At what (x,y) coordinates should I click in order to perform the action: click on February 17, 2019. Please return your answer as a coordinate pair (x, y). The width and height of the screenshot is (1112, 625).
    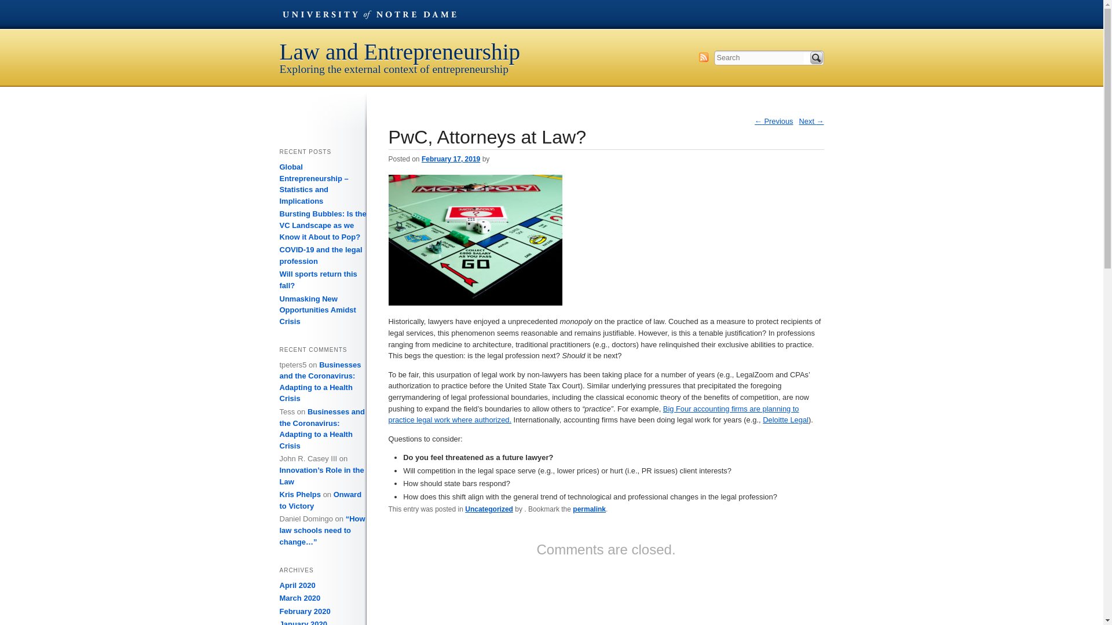
    Looking at the image, I should click on (451, 159).